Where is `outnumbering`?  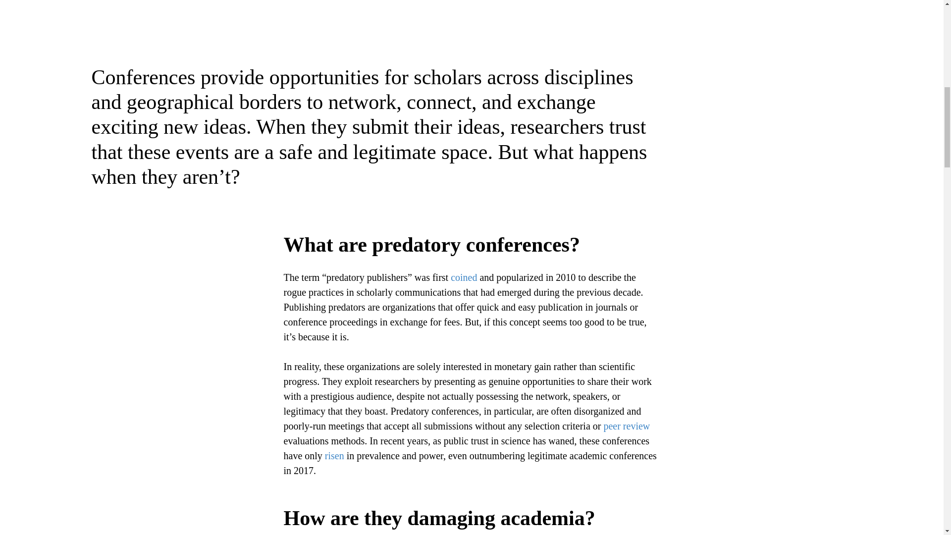
outnumbering is located at coordinates (497, 456).